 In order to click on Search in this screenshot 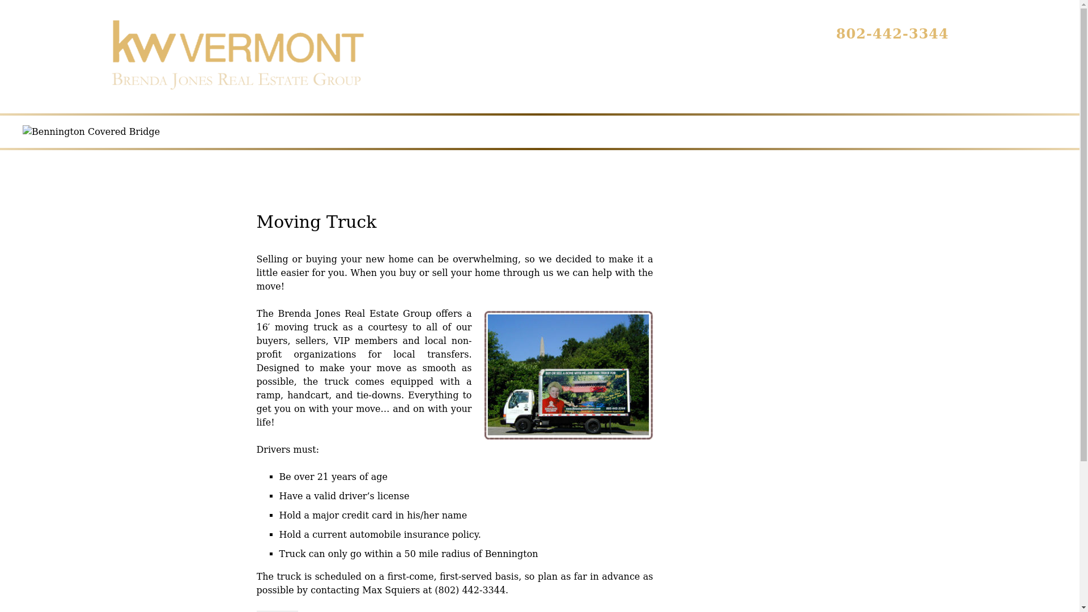, I will do `click(483, 82)`.